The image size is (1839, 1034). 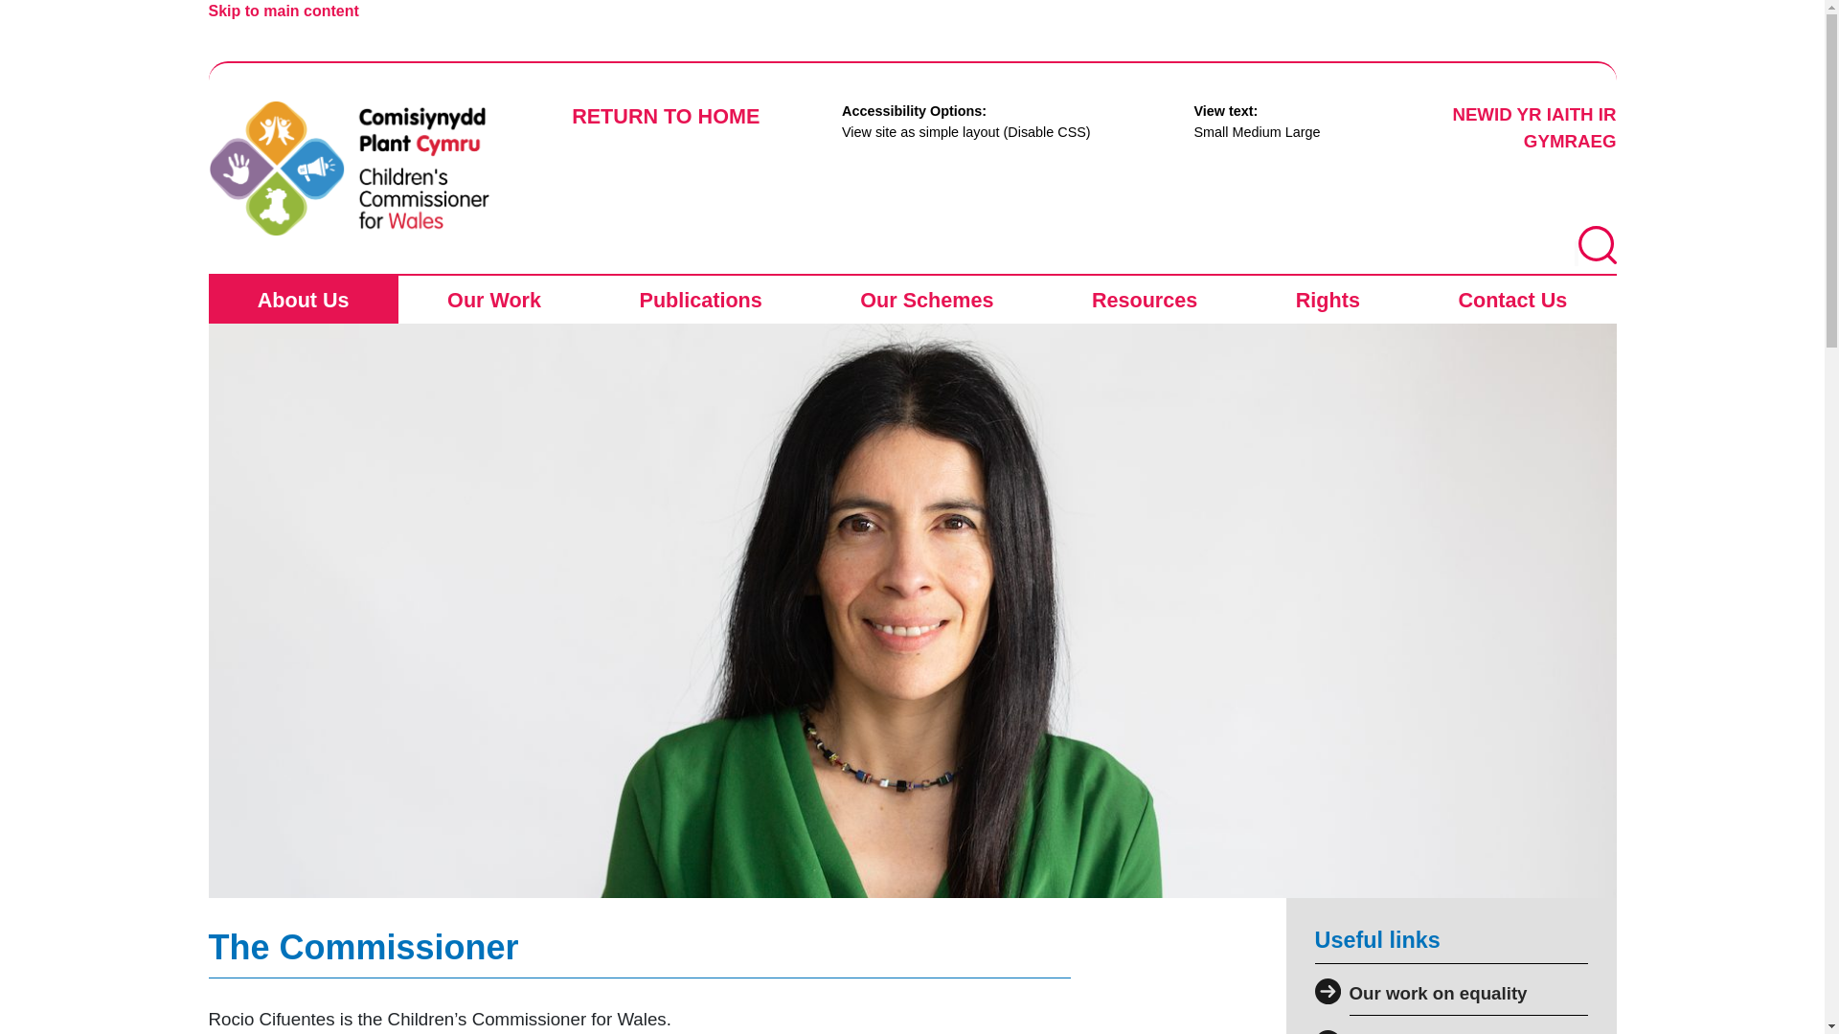 I want to click on Our Schemes, so click(x=926, y=300).